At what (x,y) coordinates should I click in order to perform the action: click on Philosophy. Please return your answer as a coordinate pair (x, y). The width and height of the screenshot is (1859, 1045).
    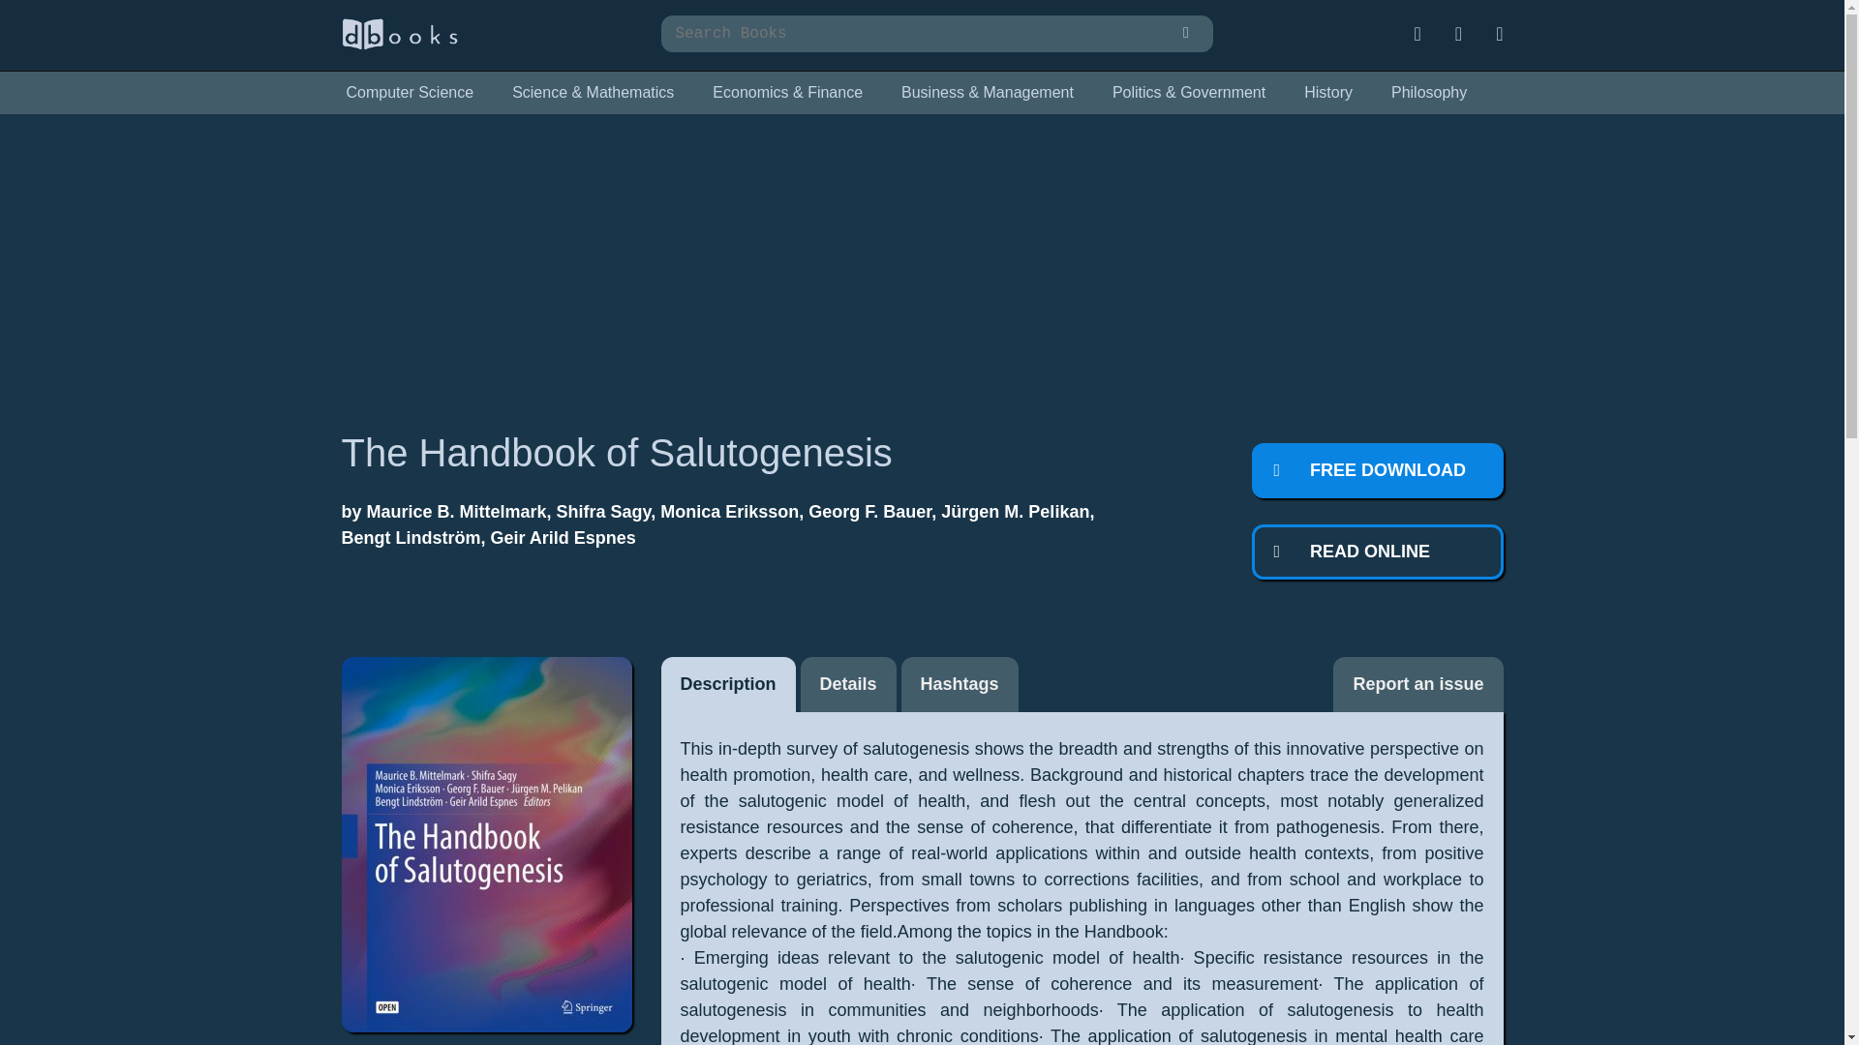
    Looking at the image, I should click on (1429, 93).